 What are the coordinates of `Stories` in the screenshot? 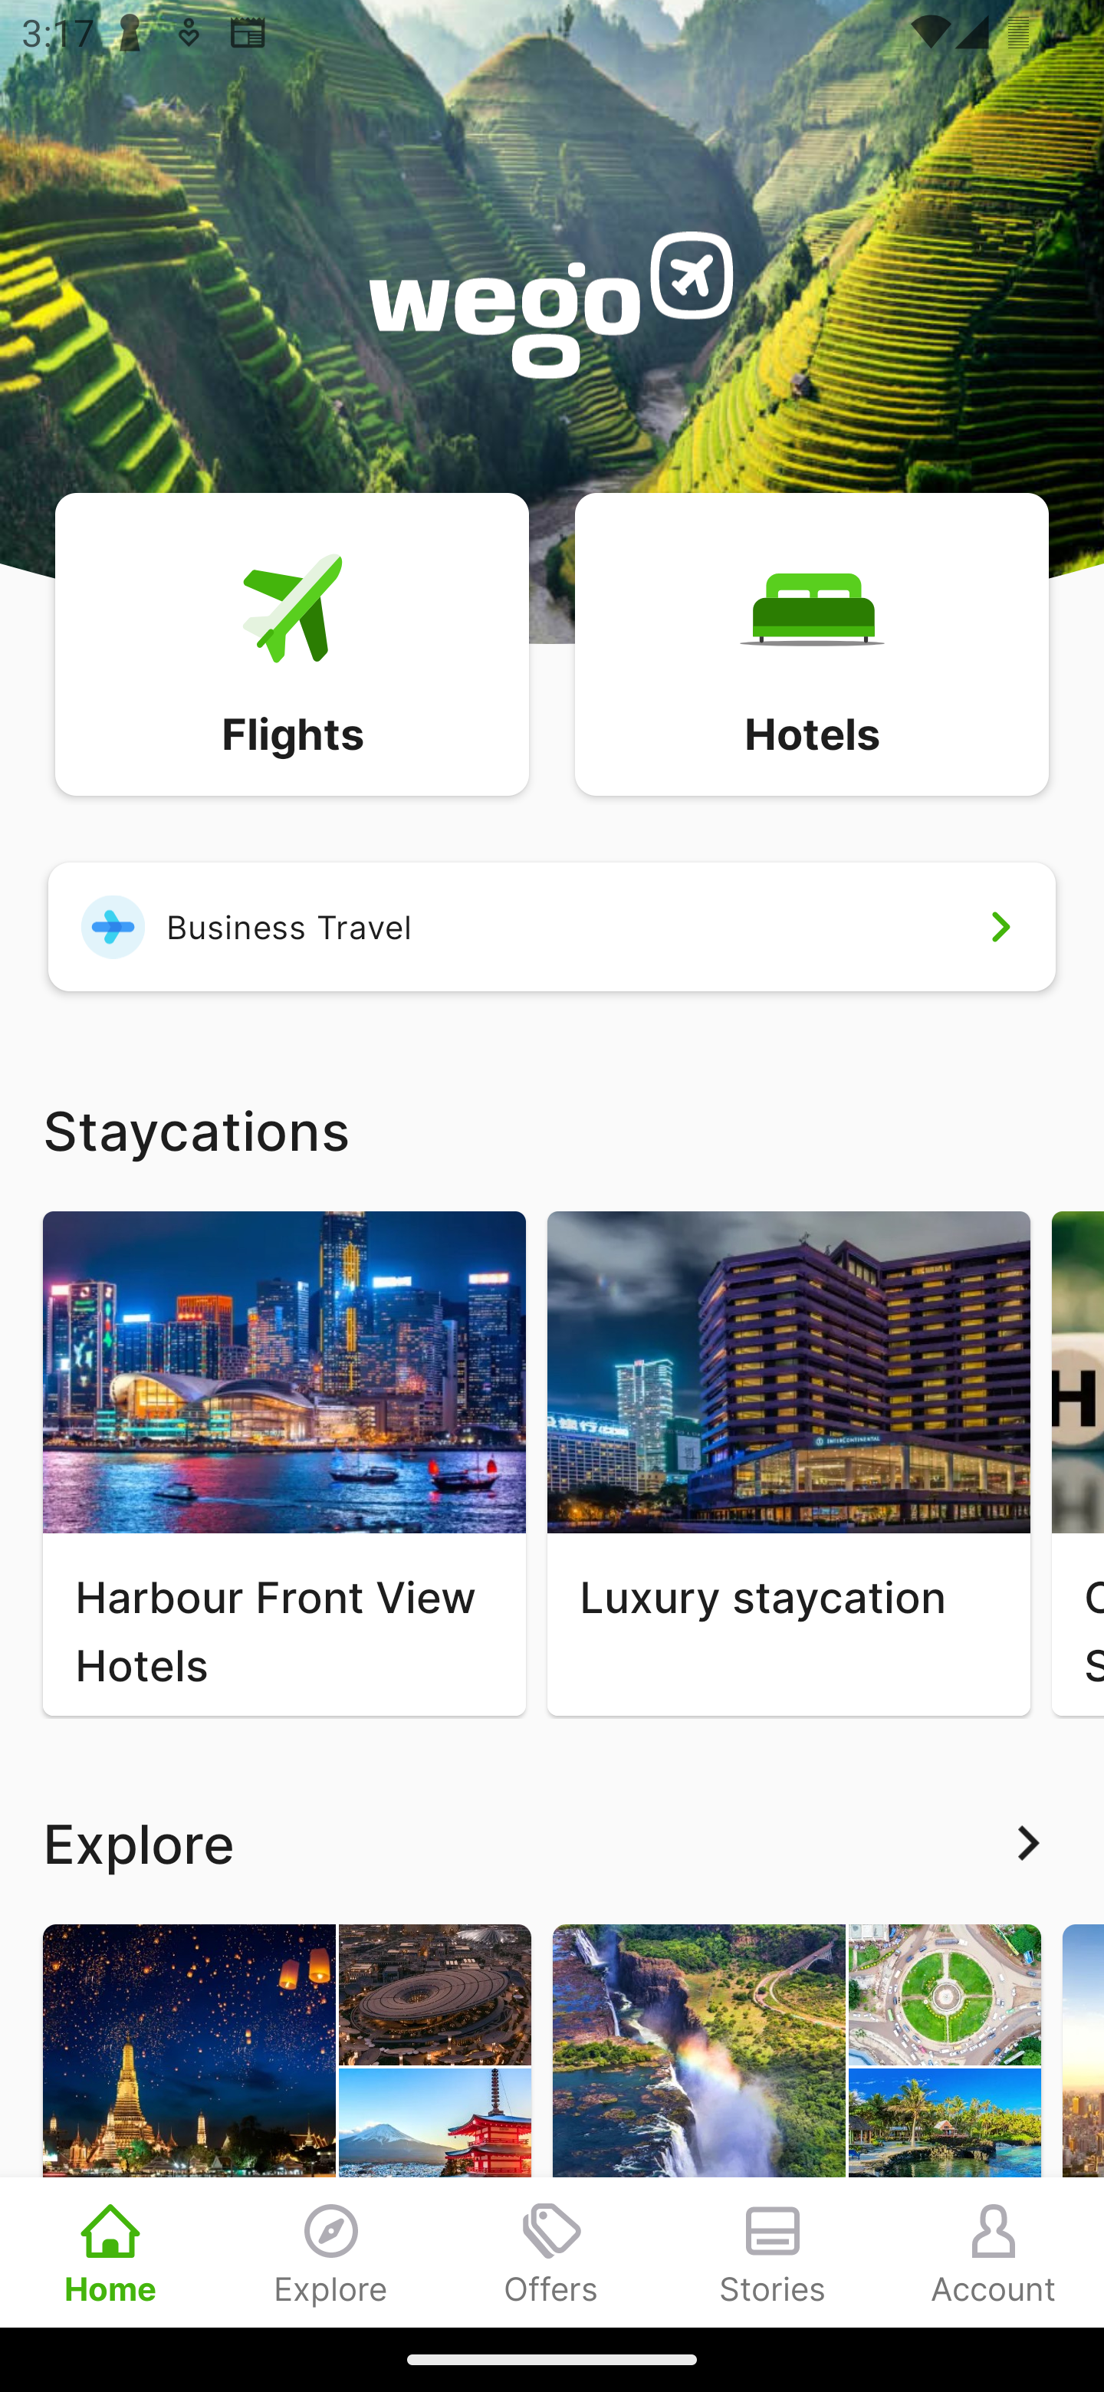 It's located at (773, 2252).